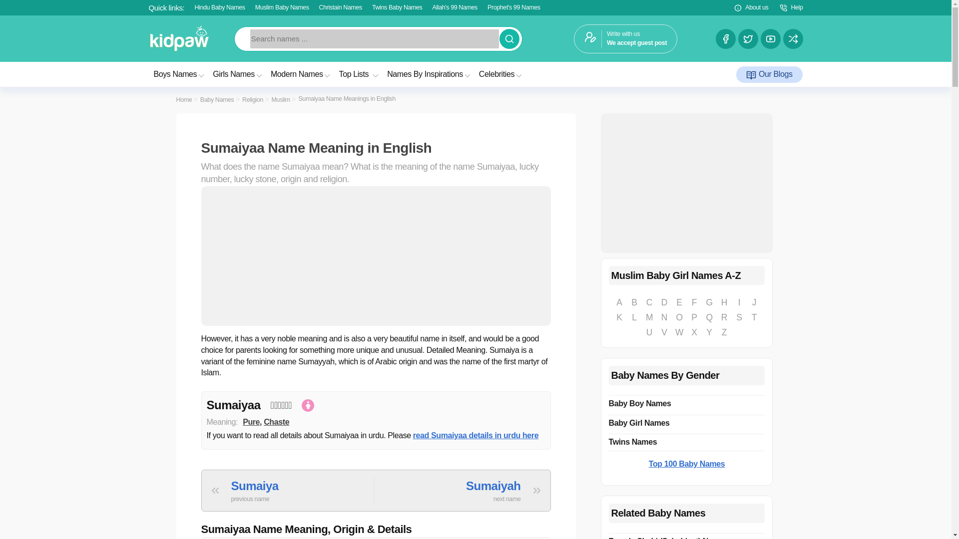 The width and height of the screenshot is (959, 539). What do you see at coordinates (360, 74) in the screenshot?
I see `Top Lists` at bounding box center [360, 74].